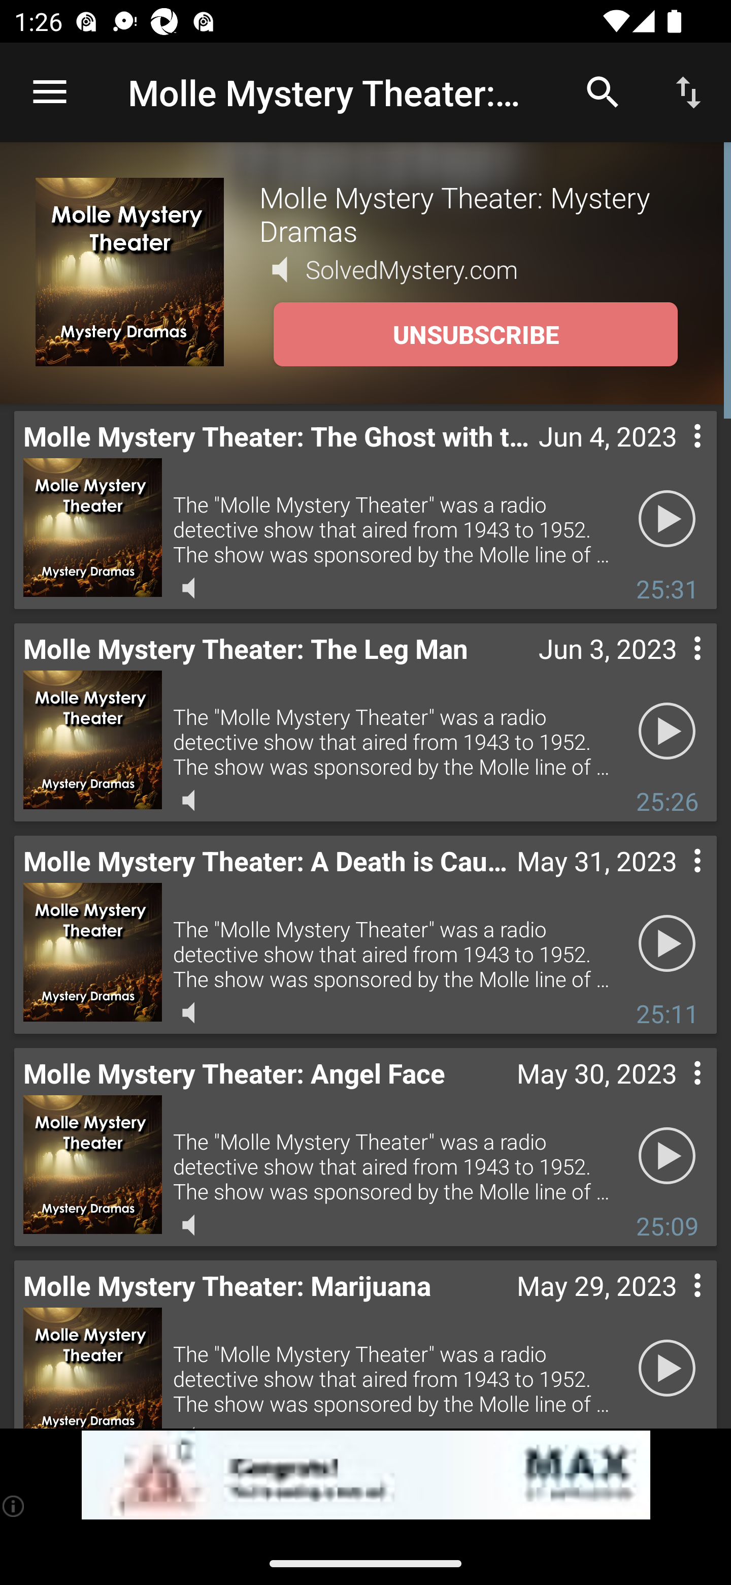 The height and width of the screenshot is (1585, 731). Describe the element at coordinates (667, 1369) in the screenshot. I see `Play` at that location.